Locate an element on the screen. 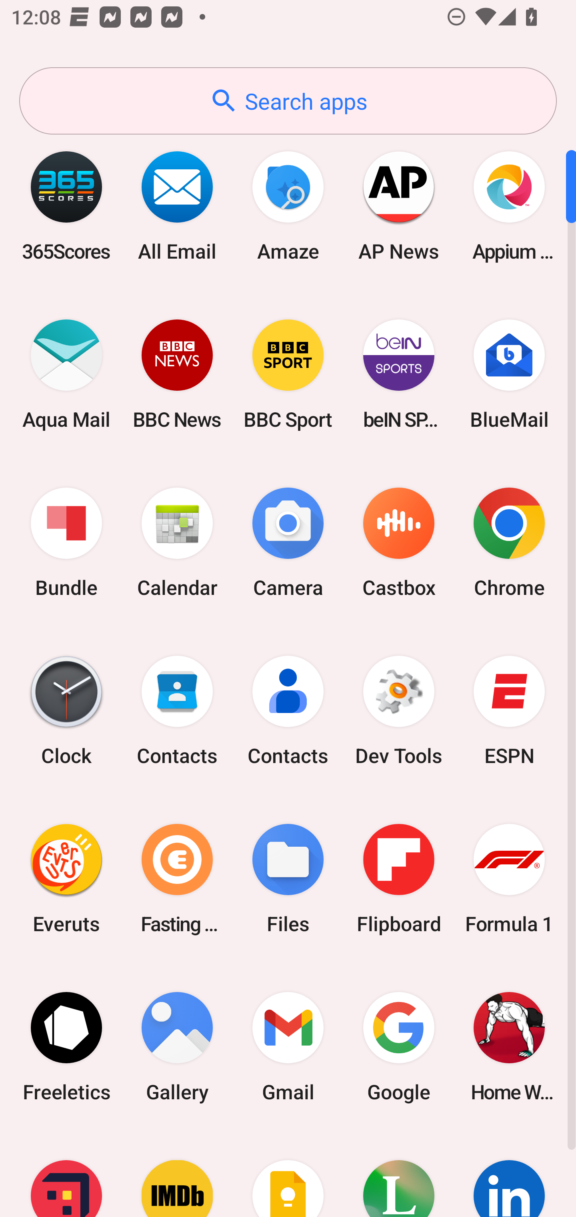  IMDb is located at coordinates (177, 1174).